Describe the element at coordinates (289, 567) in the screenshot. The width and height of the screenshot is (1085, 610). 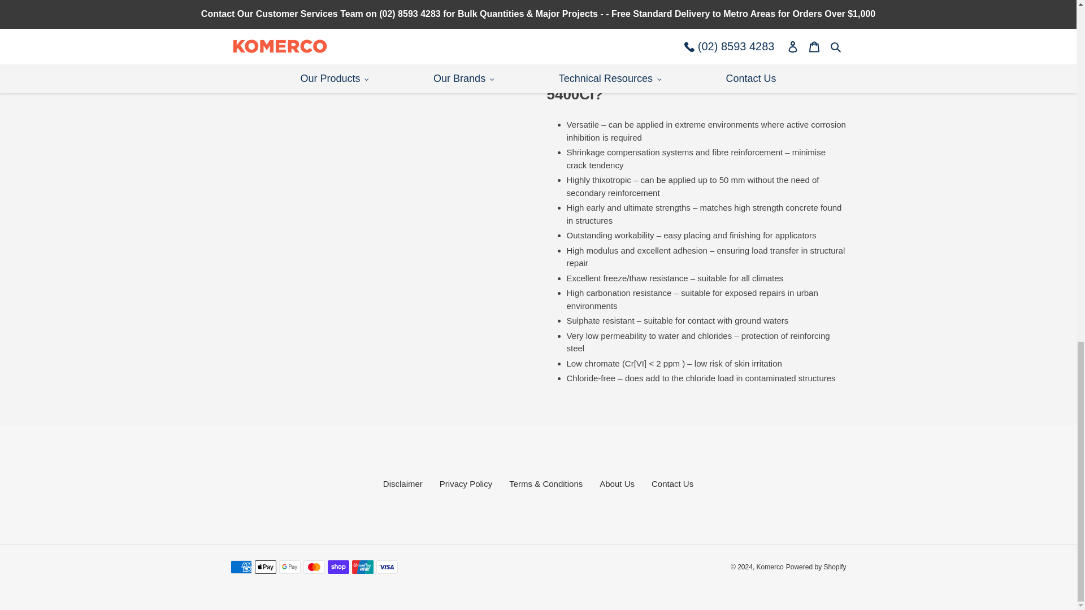
I see `Google Pay` at that location.